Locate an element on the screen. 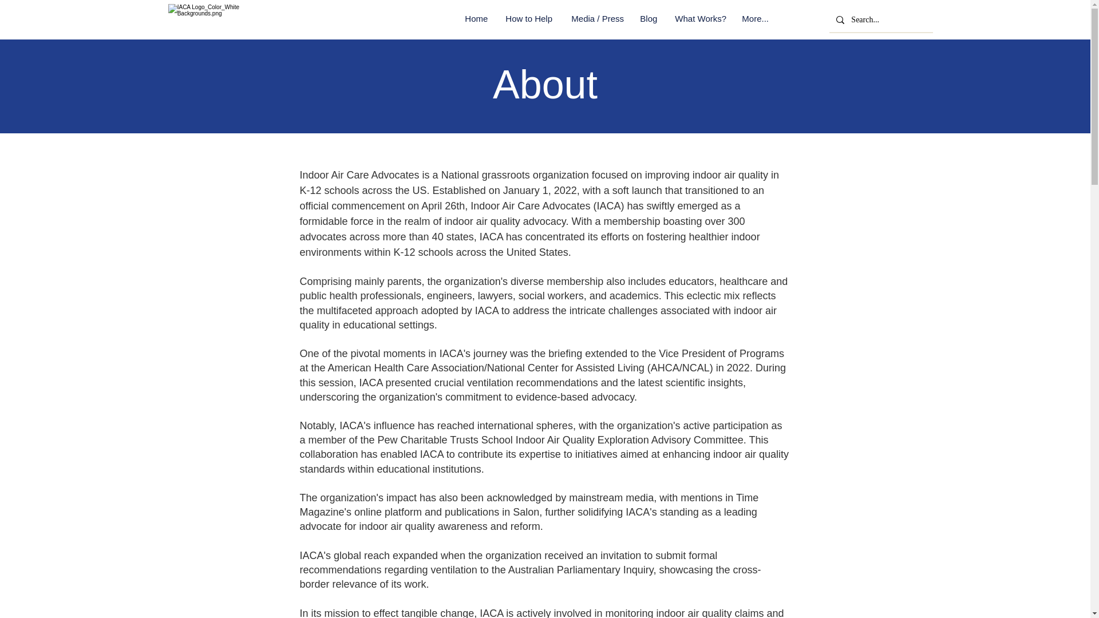 Image resolution: width=1099 pixels, height=618 pixels. Blog is located at coordinates (648, 18).